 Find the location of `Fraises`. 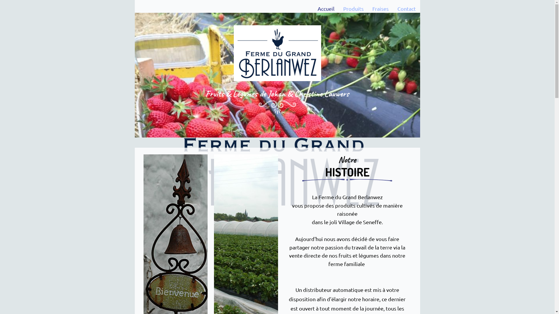

Fraises is located at coordinates (381, 9).